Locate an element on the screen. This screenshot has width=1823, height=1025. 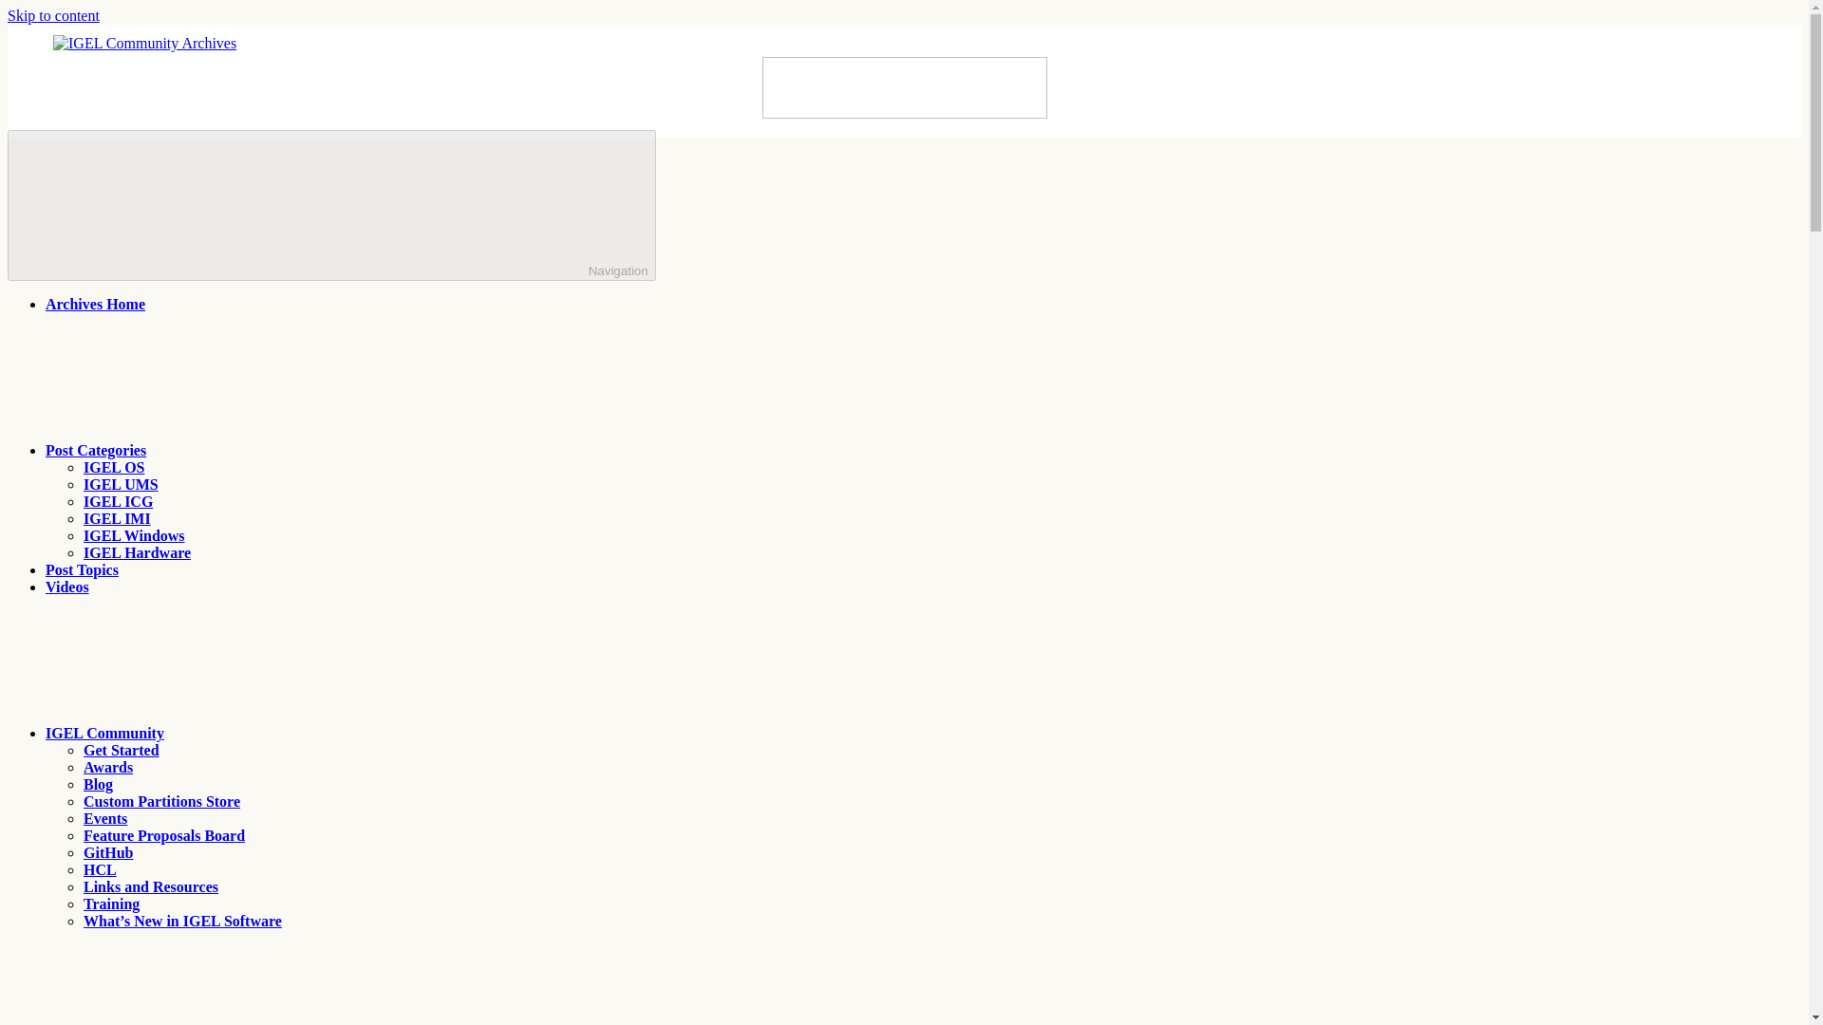
IGEL Community Archives is located at coordinates (89, 93).